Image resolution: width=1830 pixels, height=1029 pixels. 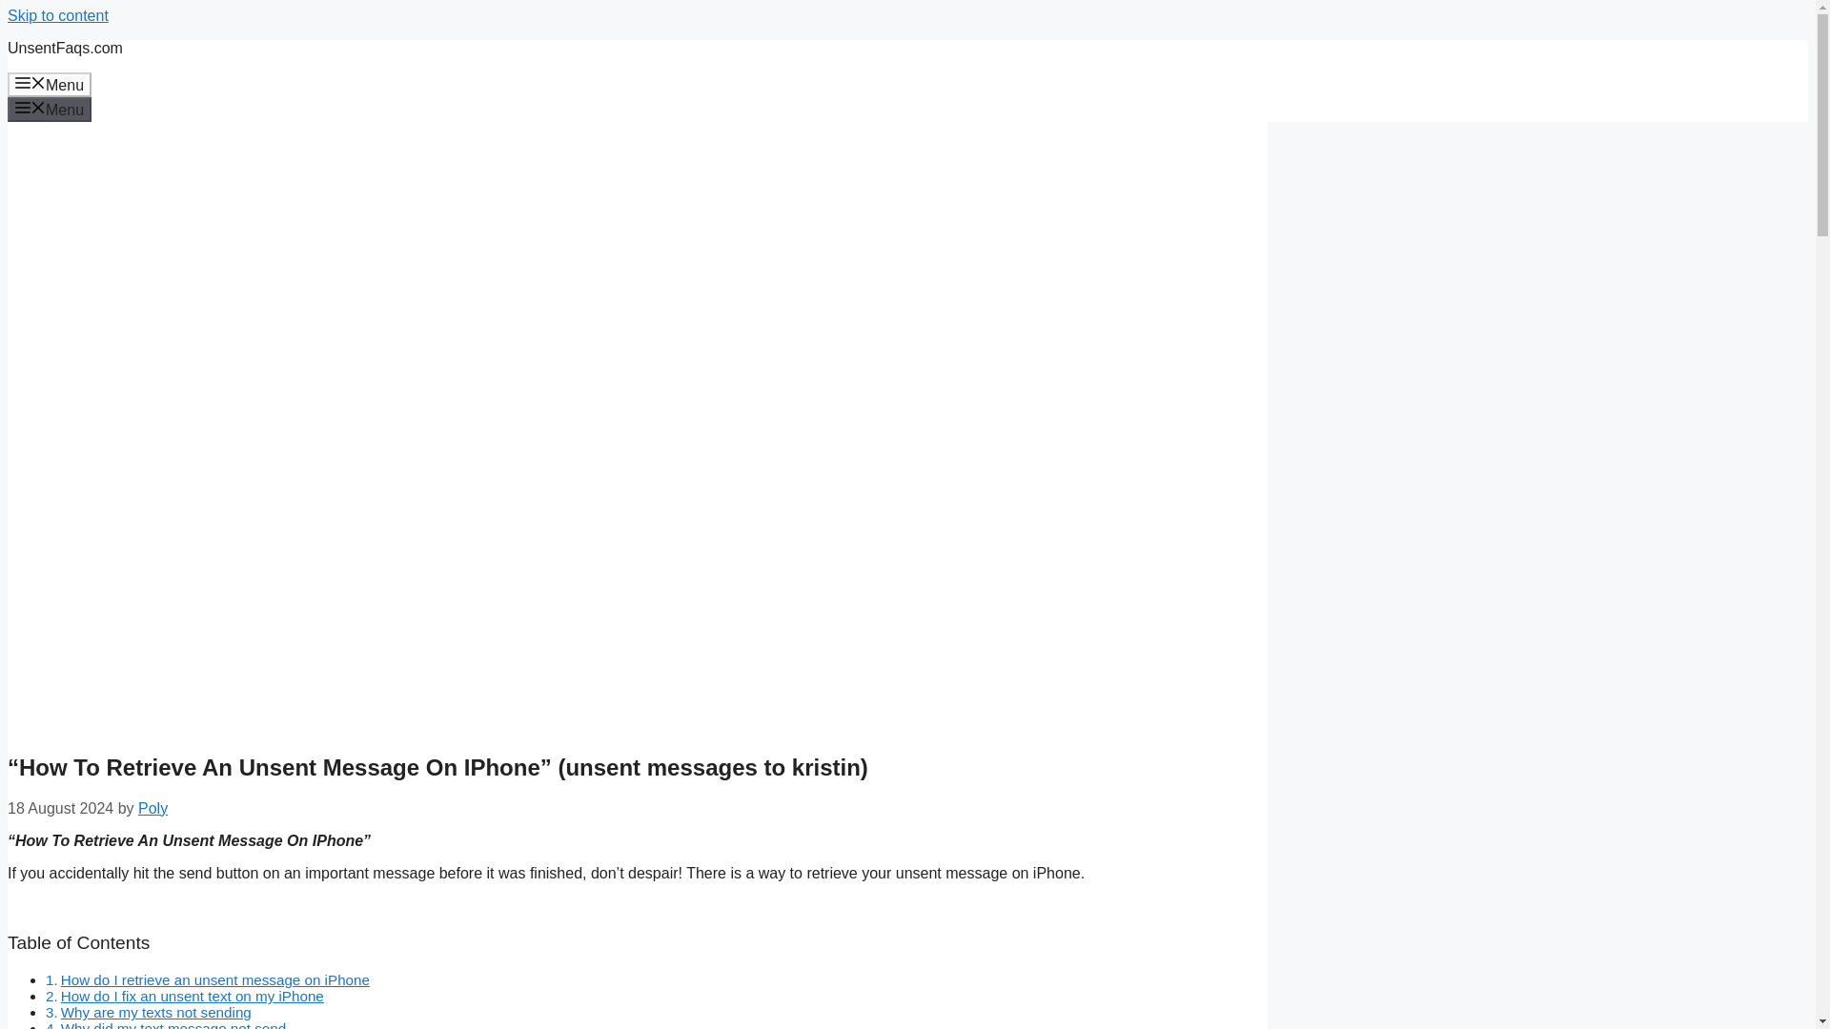 I want to click on Poly, so click(x=152, y=808).